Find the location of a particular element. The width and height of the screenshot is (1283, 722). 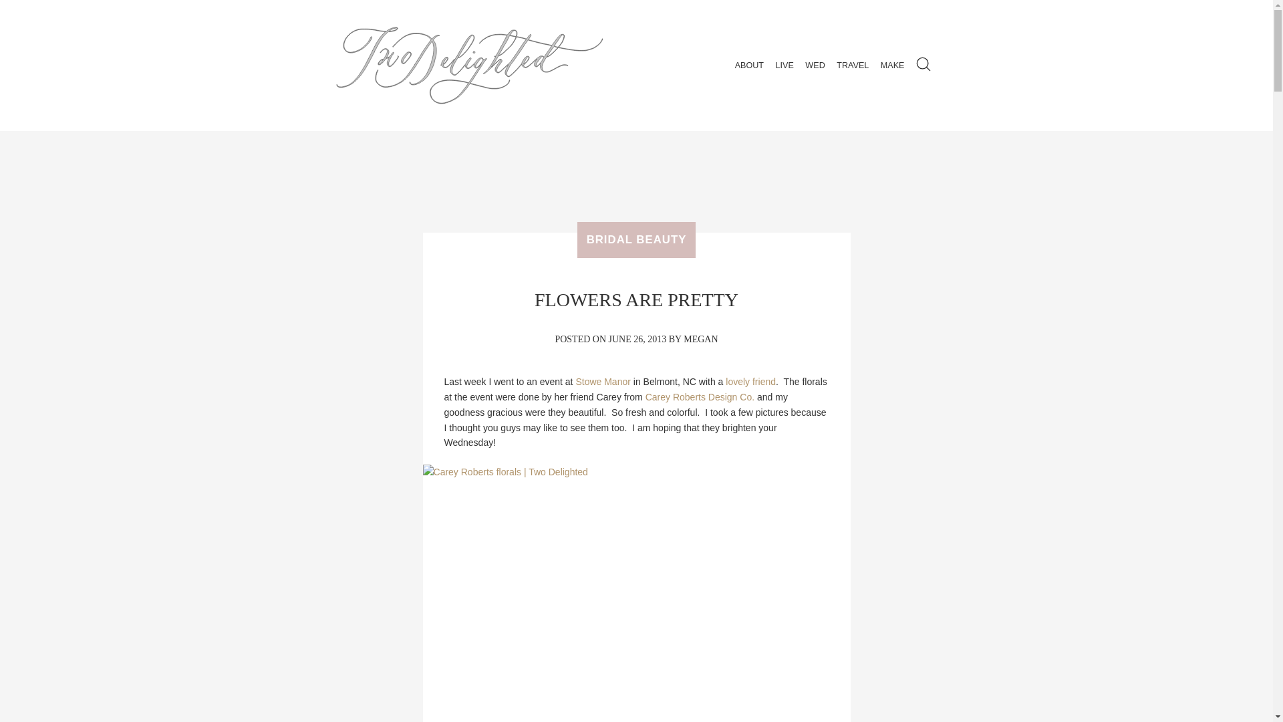

Stowe Manor is located at coordinates (602, 381).